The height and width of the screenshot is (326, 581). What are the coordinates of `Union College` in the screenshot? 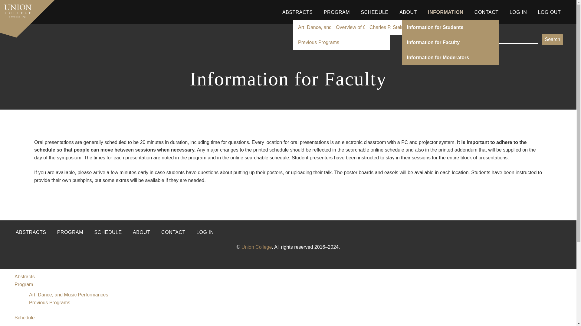 It's located at (257, 247).